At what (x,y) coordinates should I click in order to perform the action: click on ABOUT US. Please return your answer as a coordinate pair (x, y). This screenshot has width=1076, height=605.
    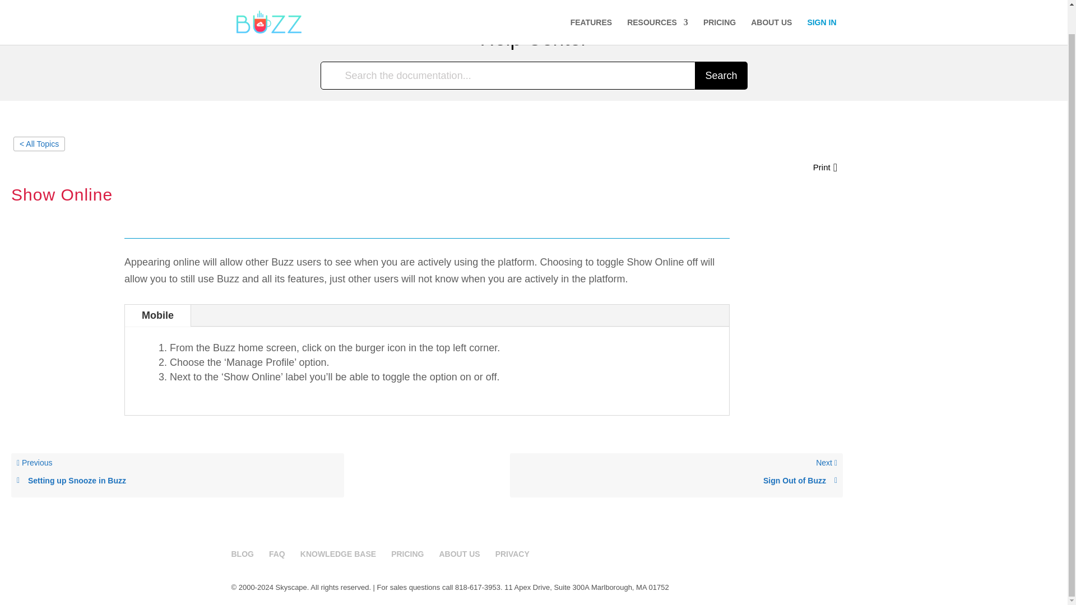
    Looking at the image, I should click on (460, 553).